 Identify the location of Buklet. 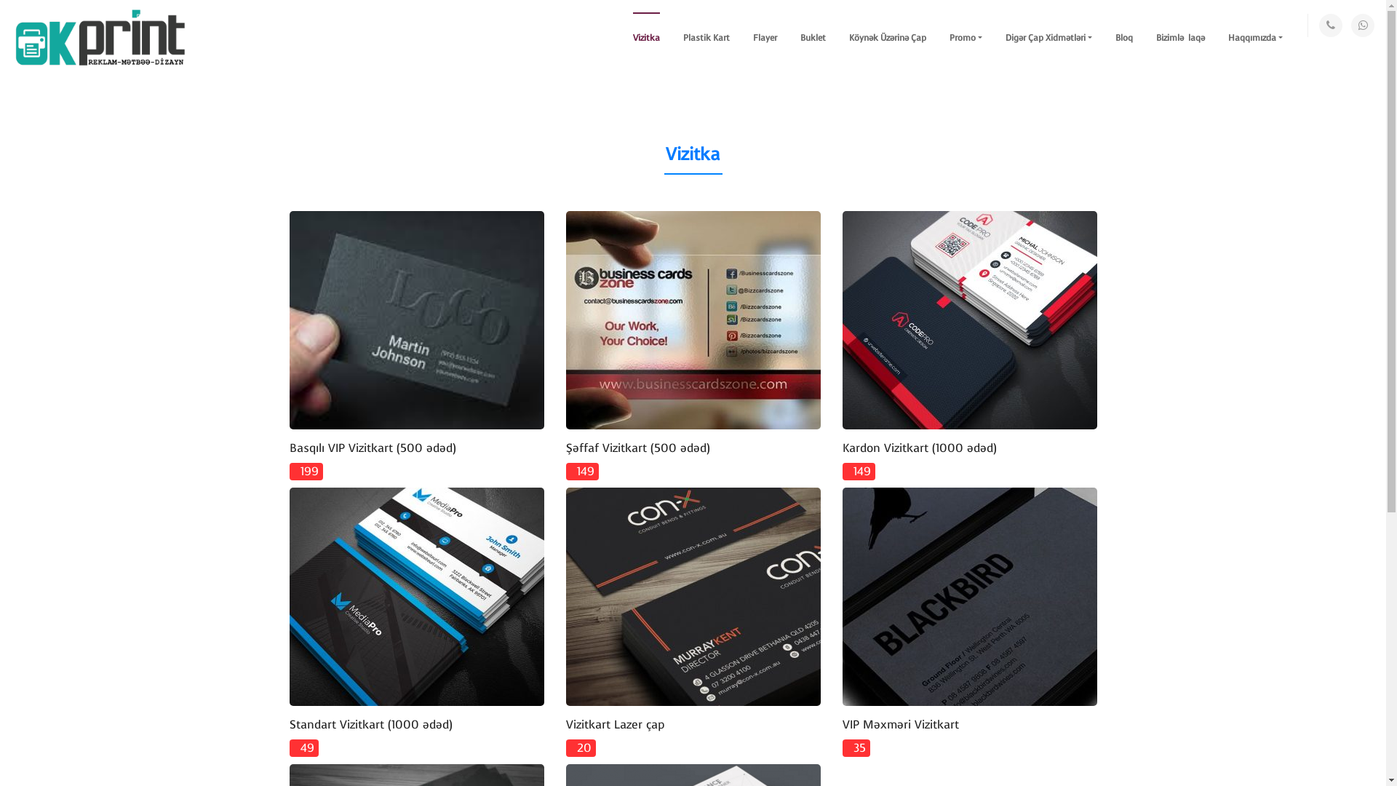
(813, 38).